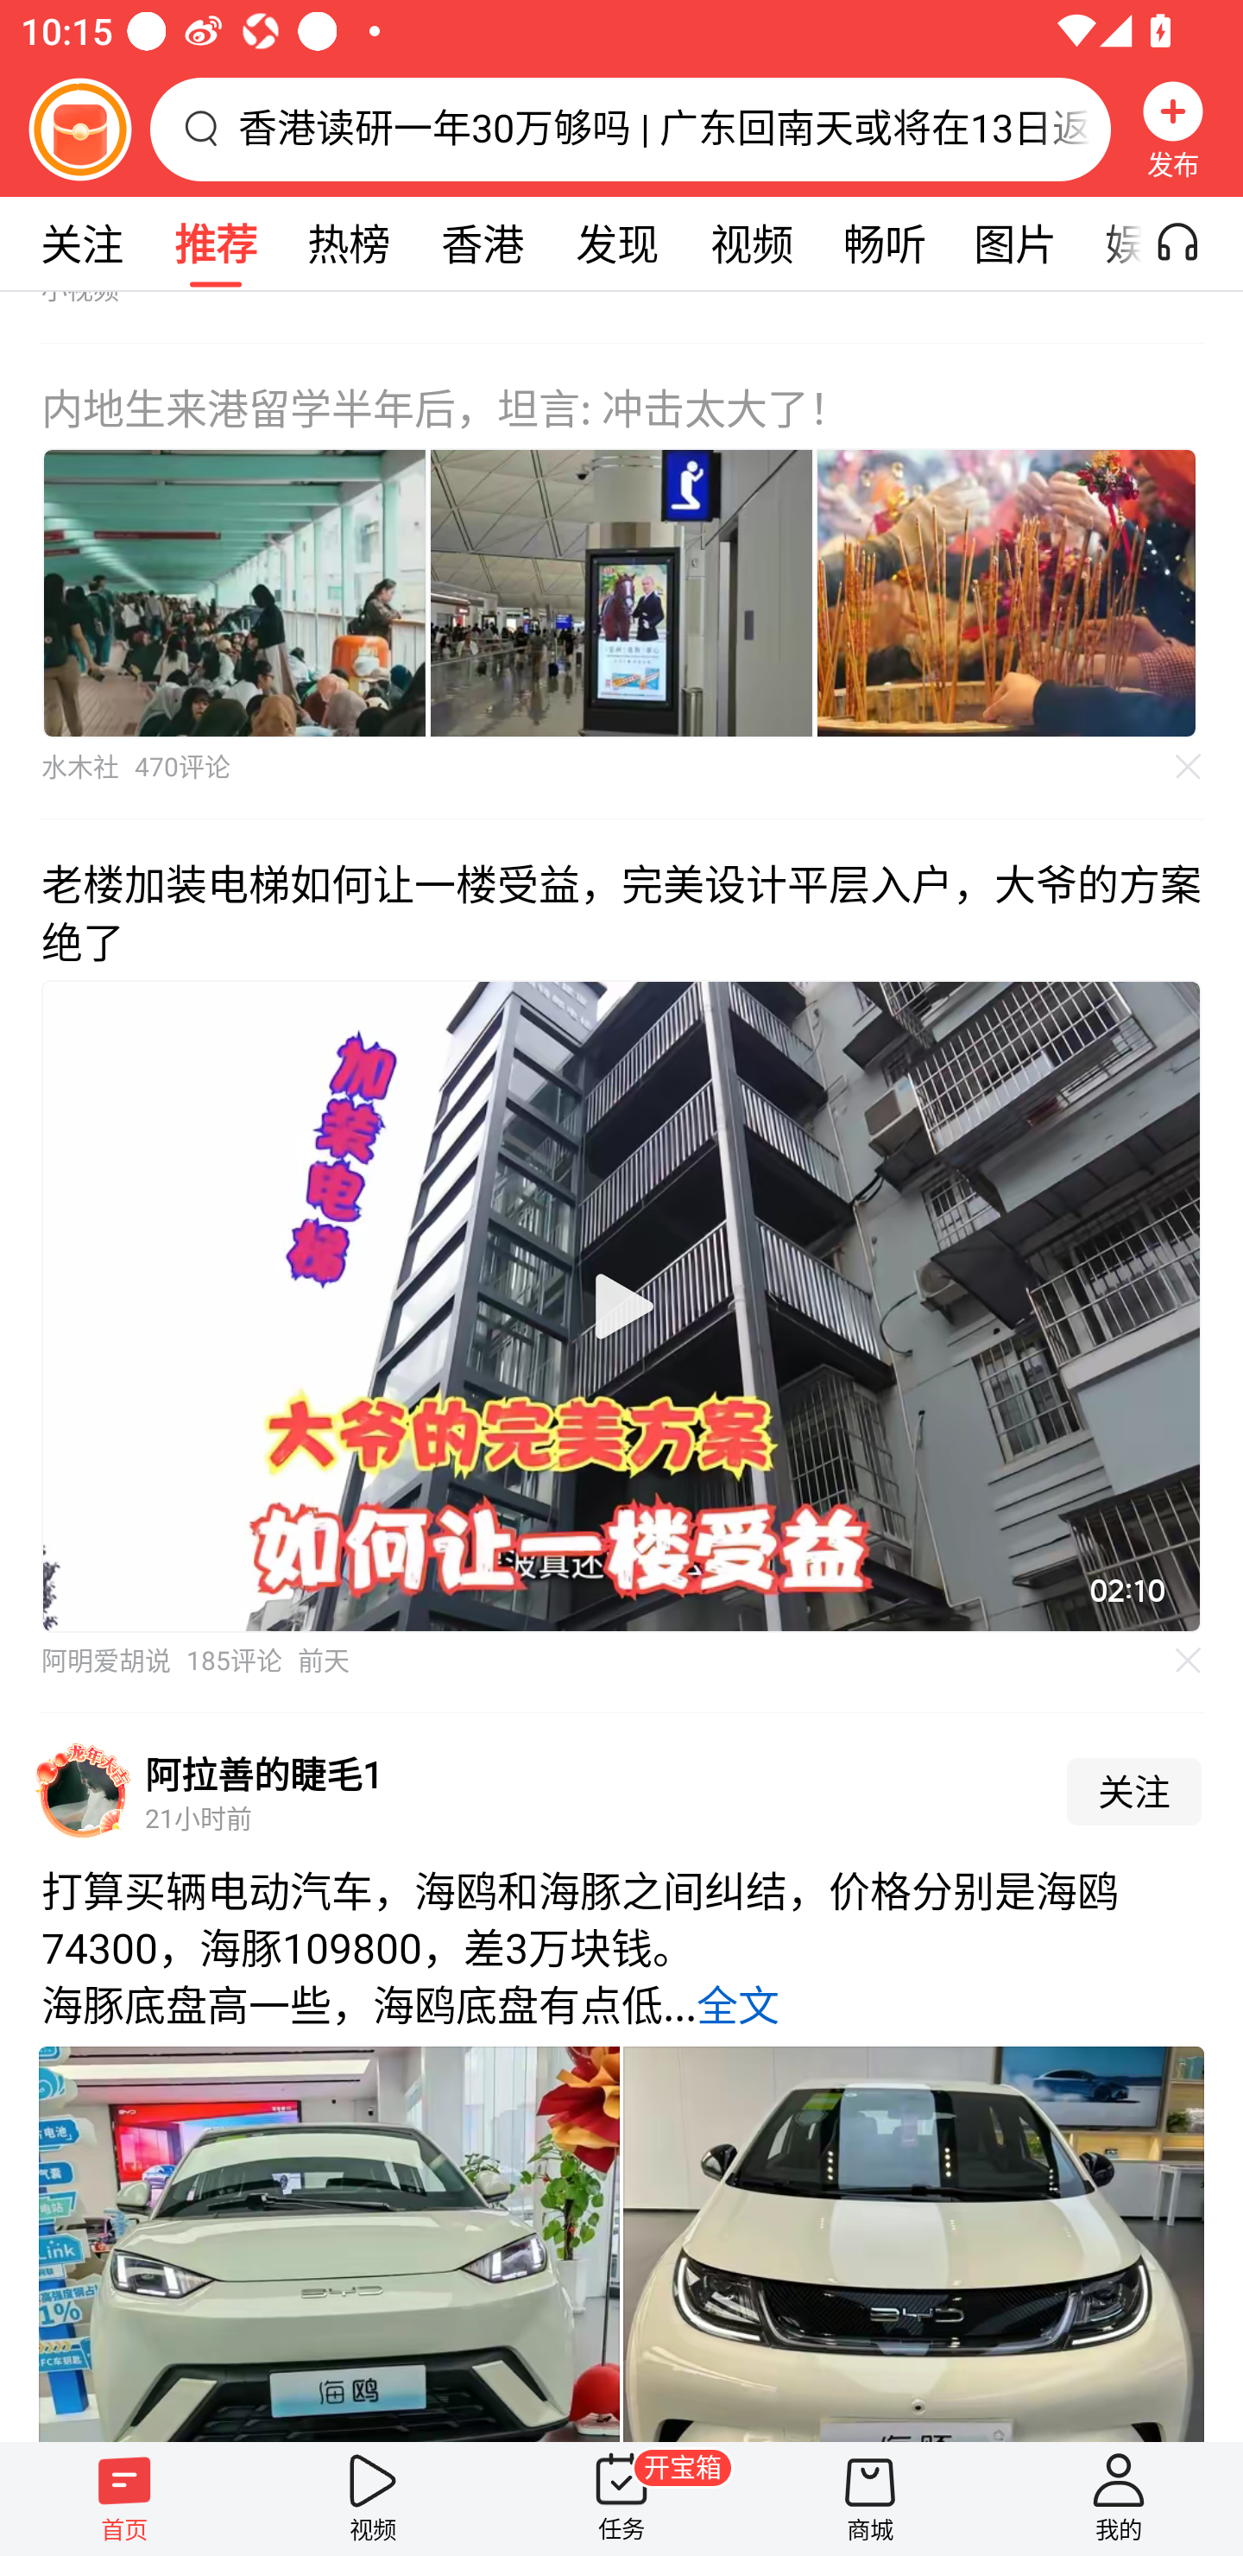 The height and width of the screenshot is (2556, 1243). Describe the element at coordinates (1189, 767) in the screenshot. I see `不感兴趣` at that location.